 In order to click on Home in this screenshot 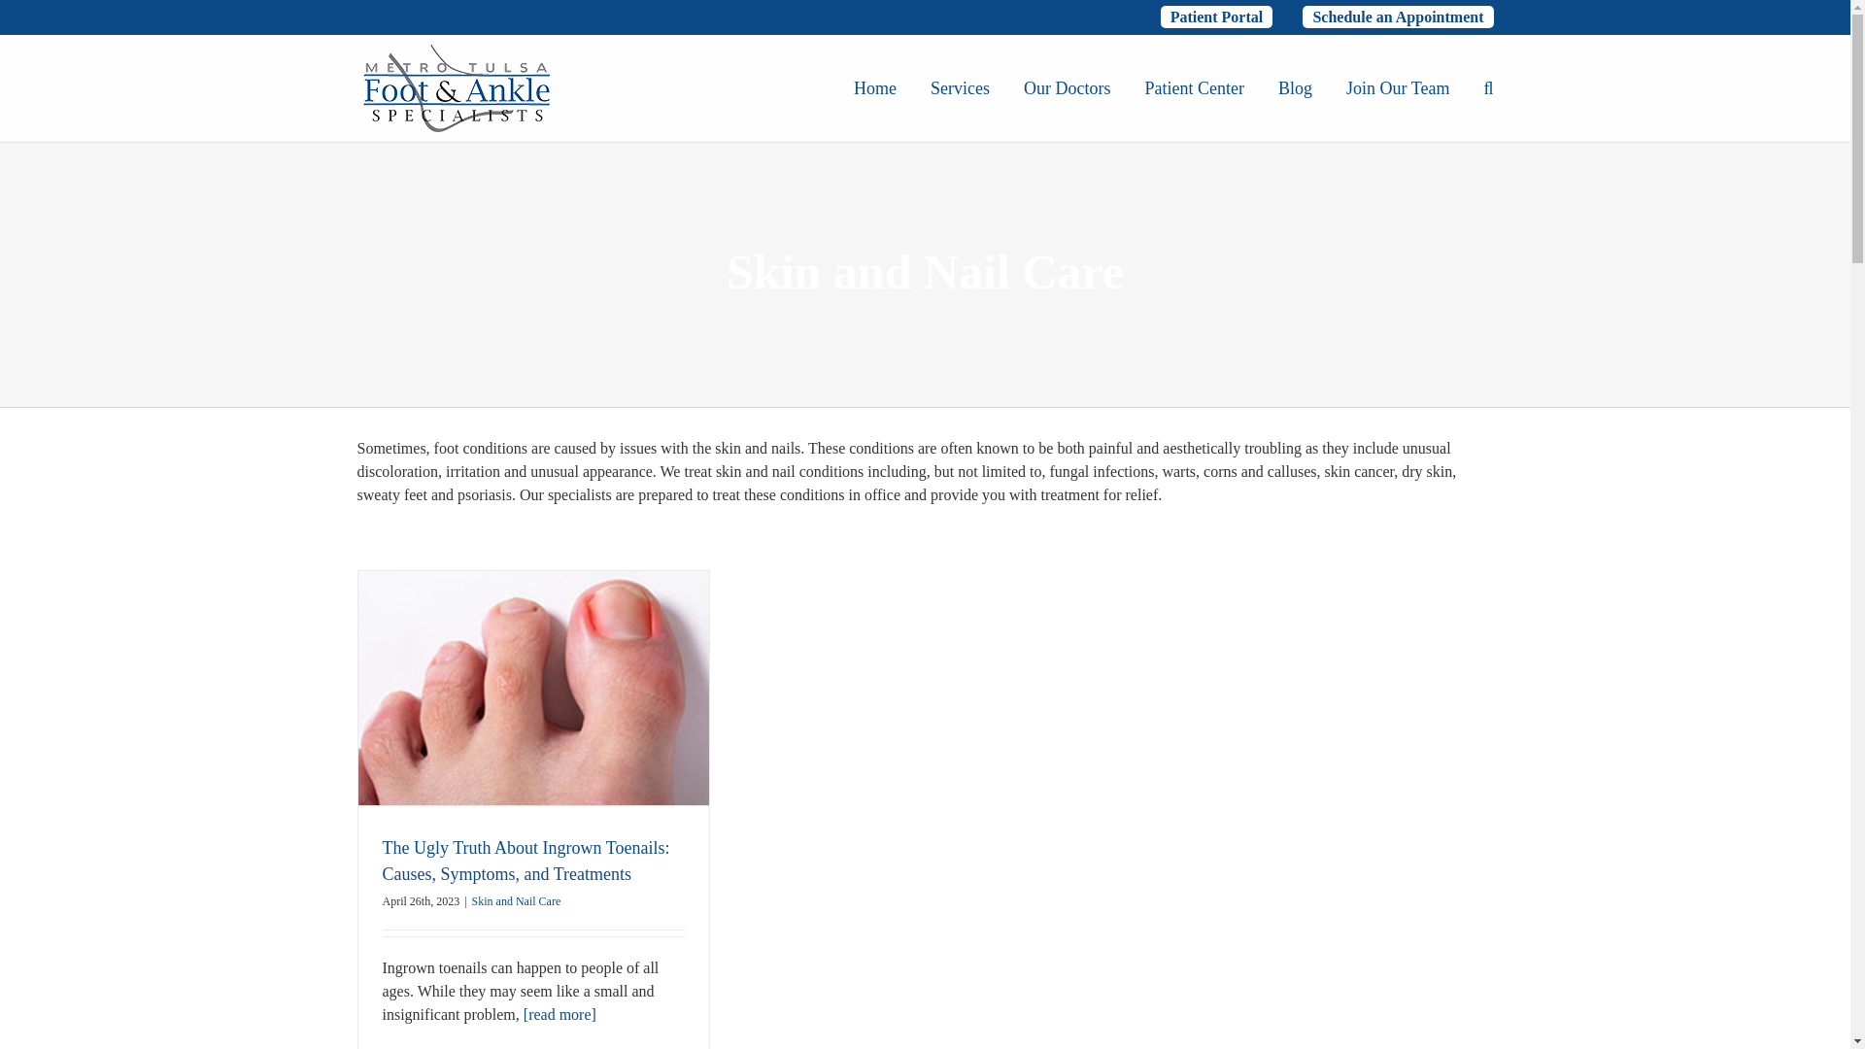, I will do `click(875, 88)`.